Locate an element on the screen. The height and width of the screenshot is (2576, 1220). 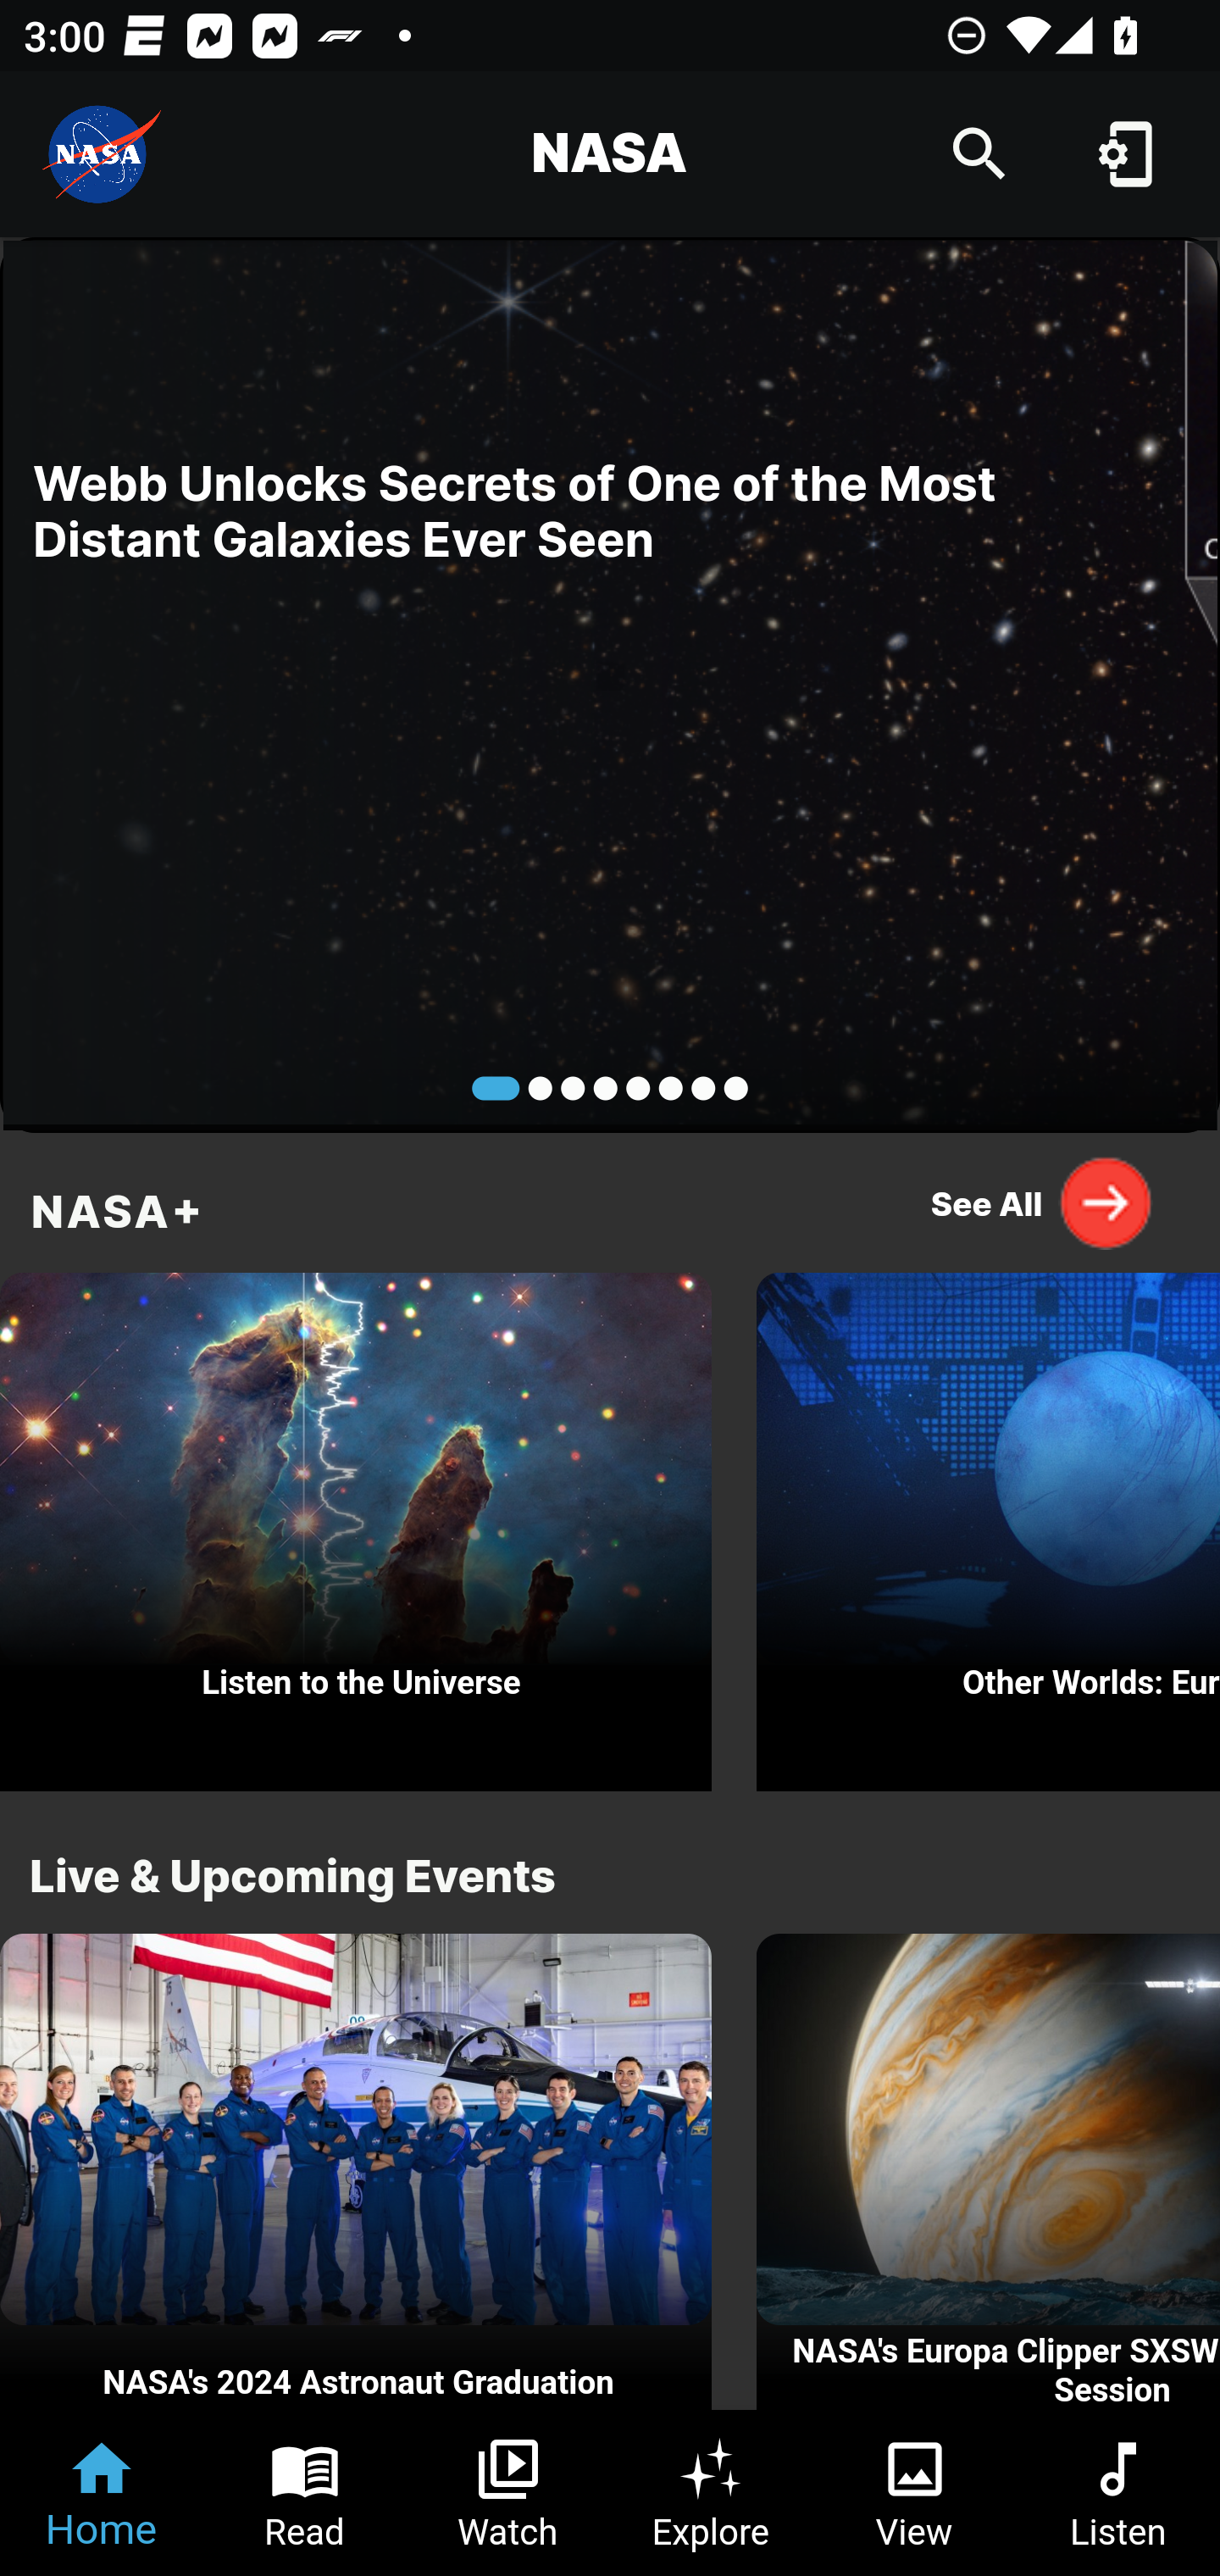
Other Worlds: Europa is located at coordinates (988, 1524).